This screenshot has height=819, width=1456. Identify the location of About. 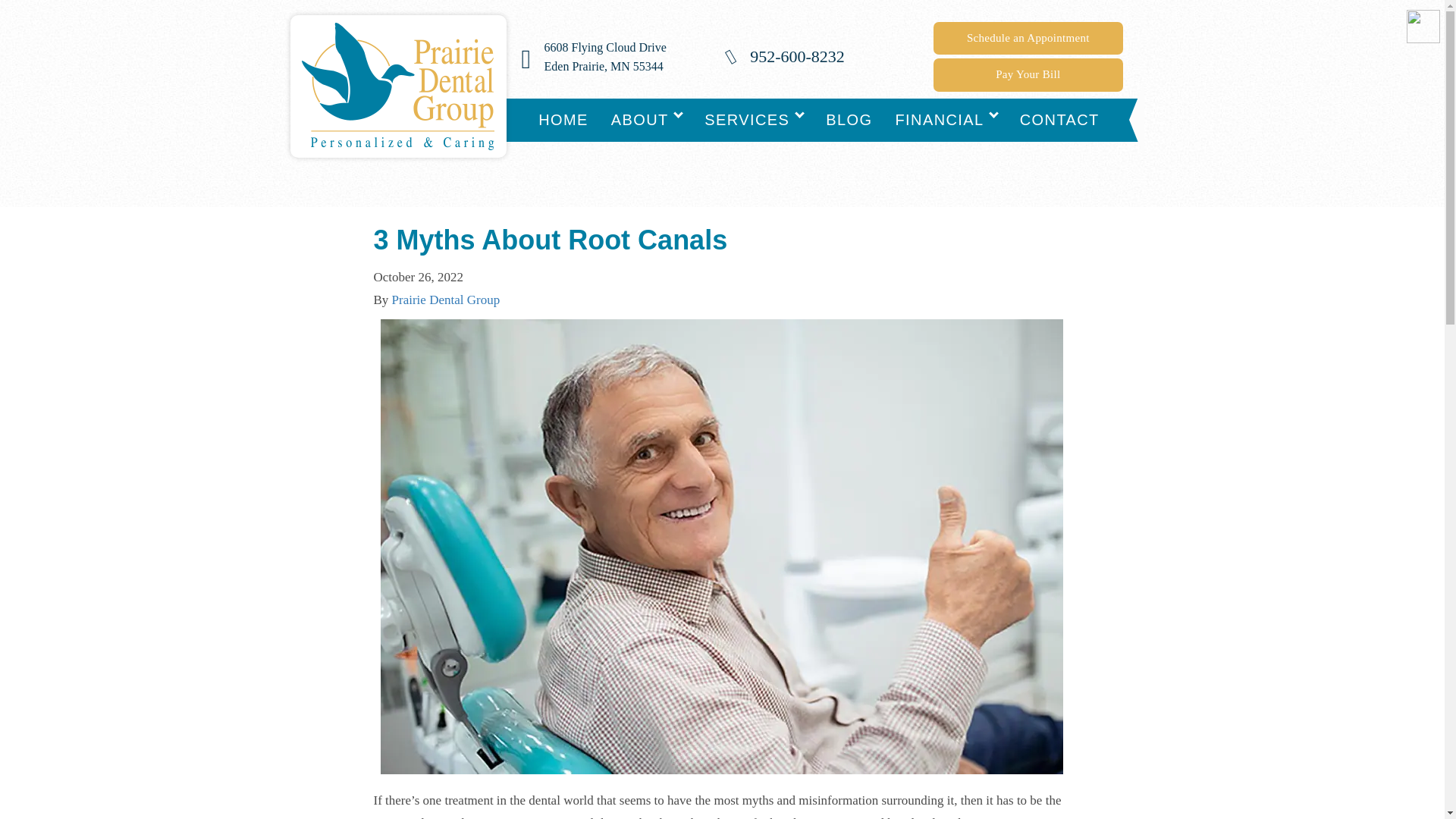
(605, 57).